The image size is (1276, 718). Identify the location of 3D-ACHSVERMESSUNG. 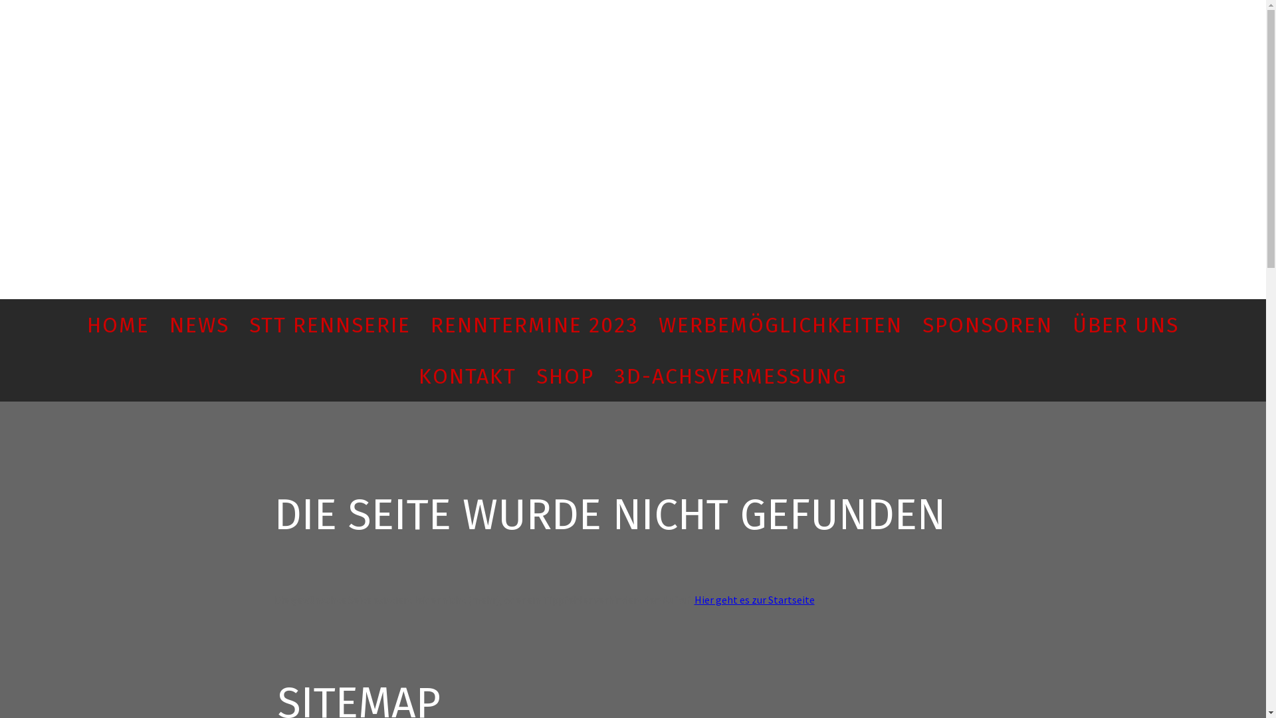
(731, 376).